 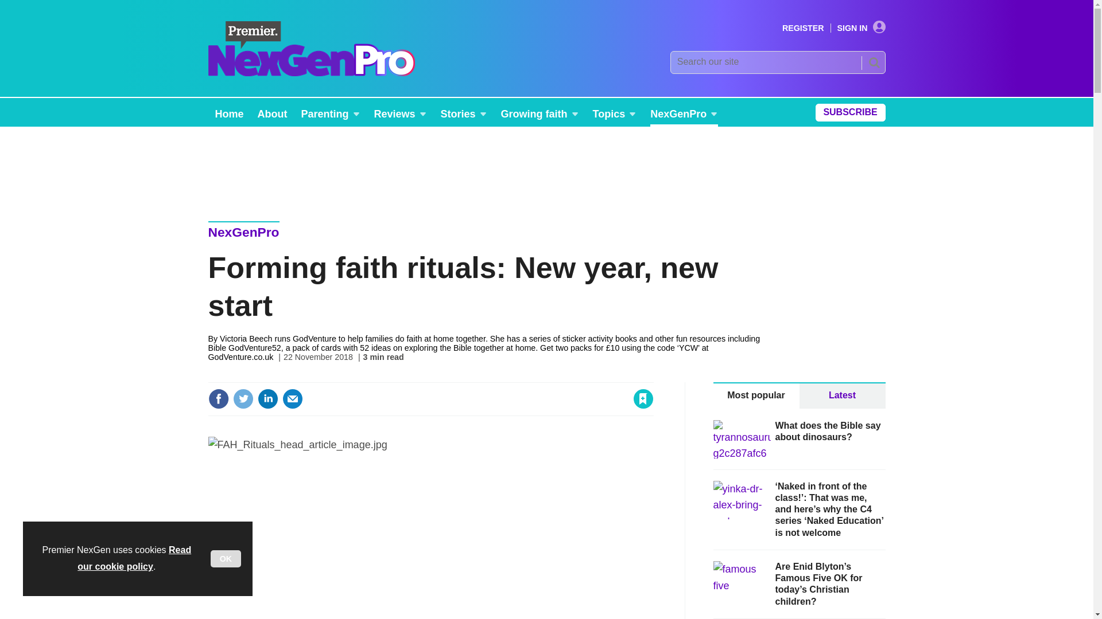 What do you see at coordinates (862, 28) in the screenshot?
I see `SIGN IN` at bounding box center [862, 28].